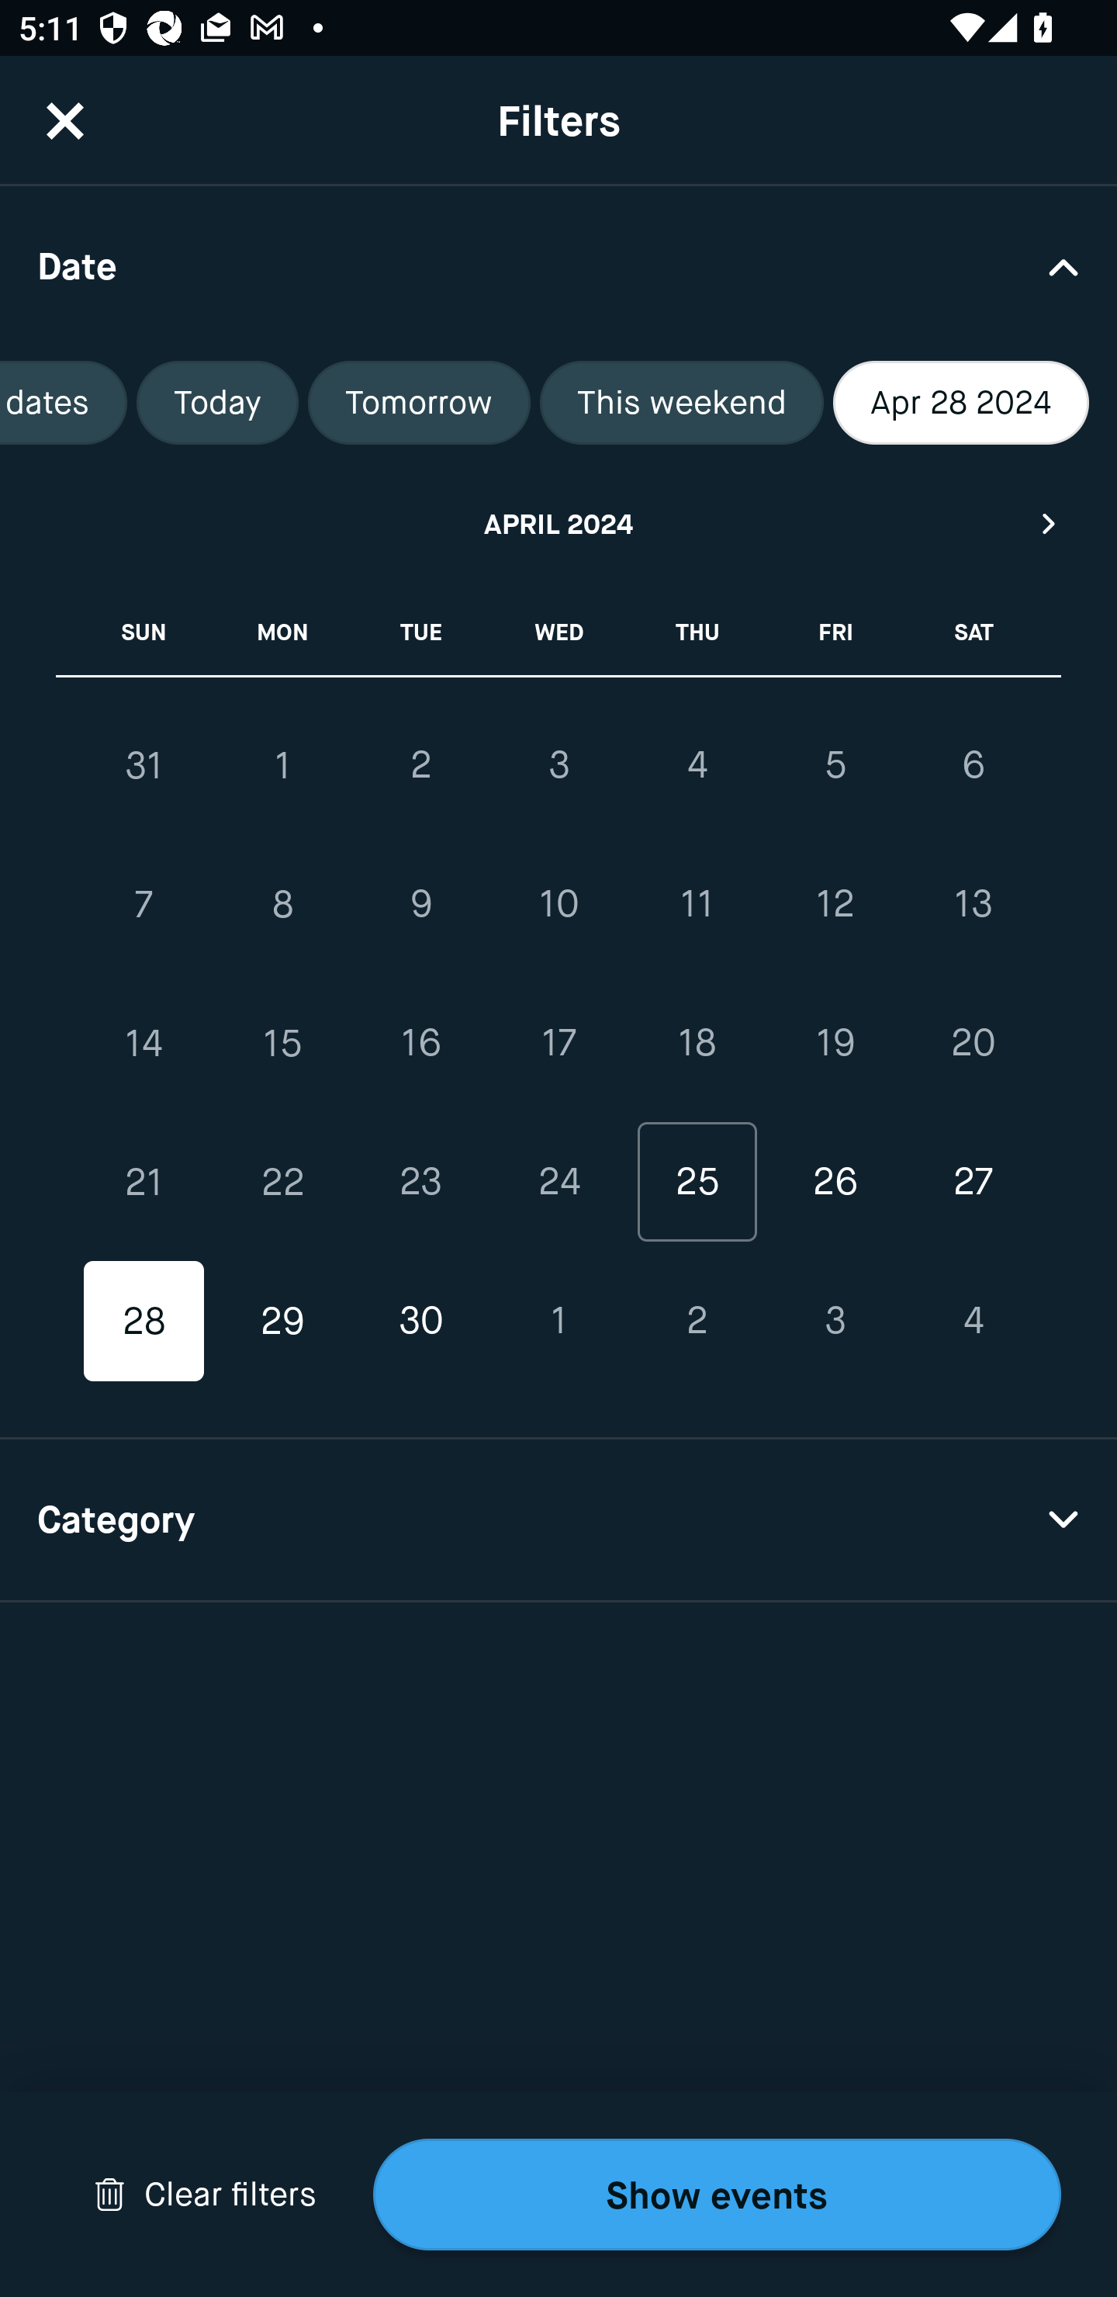 The width and height of the screenshot is (1117, 2297). I want to click on 18, so click(697, 1043).